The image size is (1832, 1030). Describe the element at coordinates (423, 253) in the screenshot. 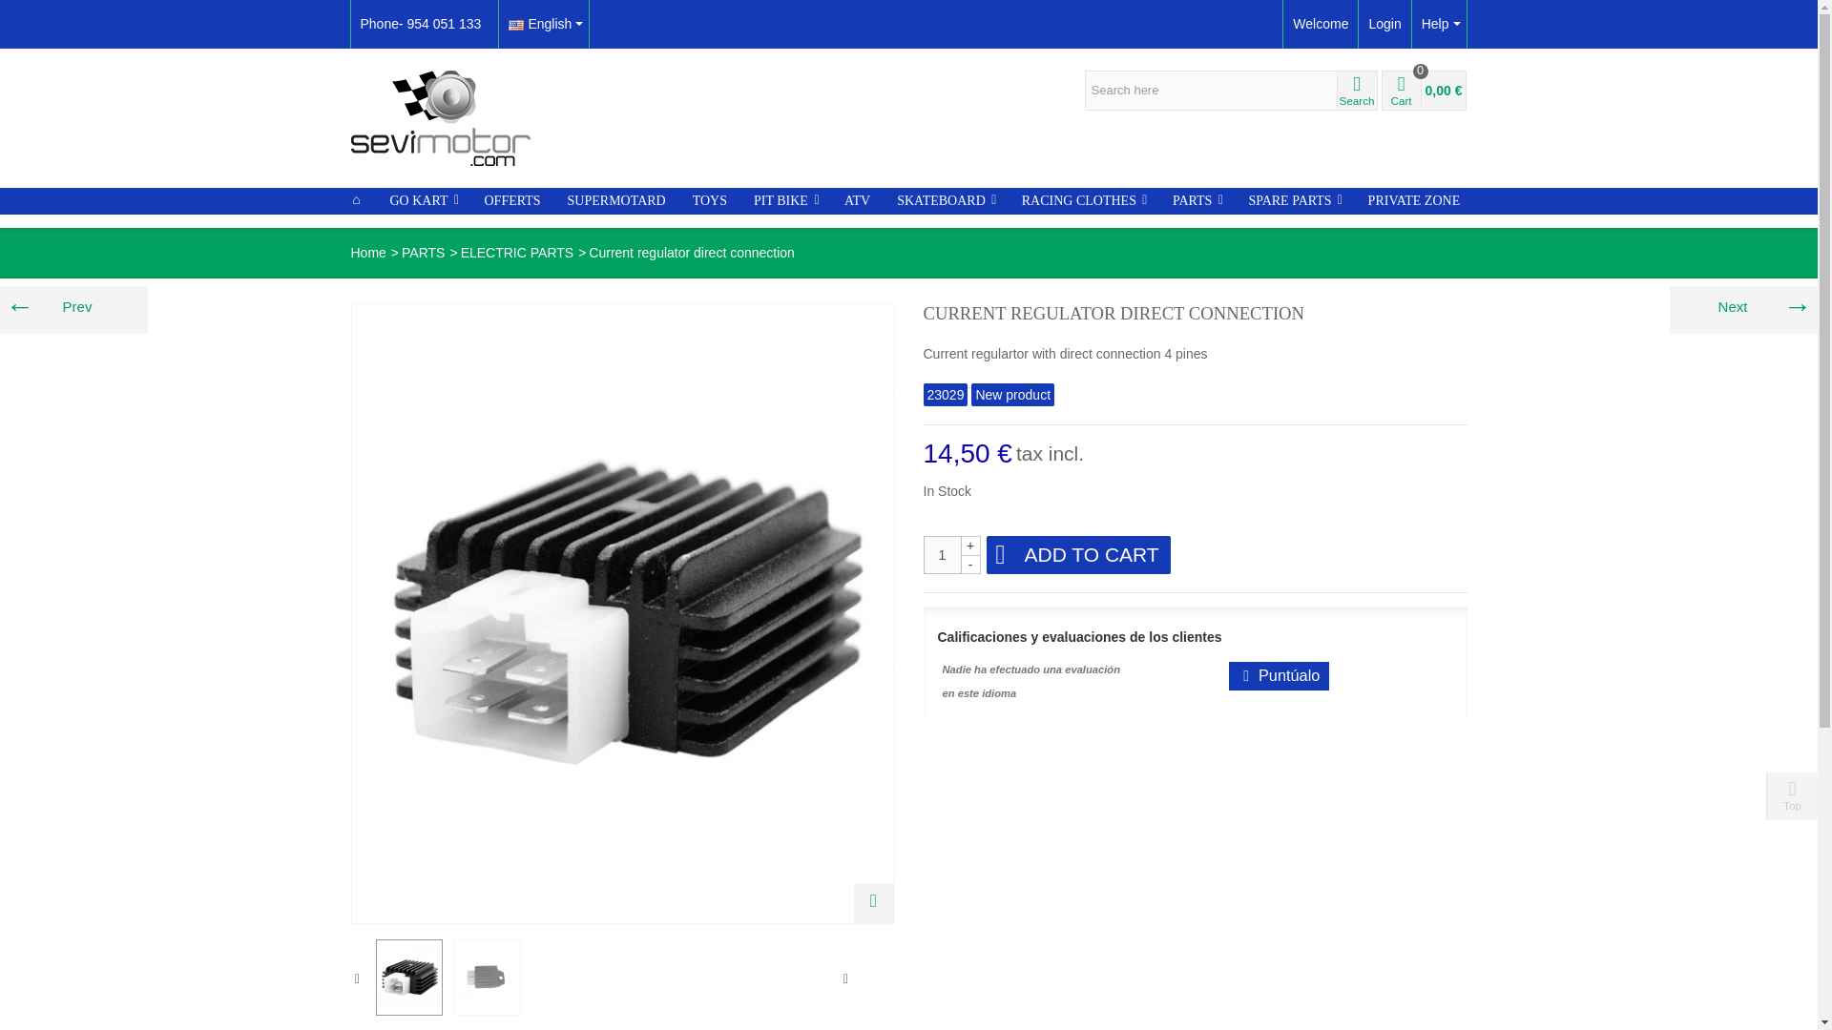

I see `PARTS` at that location.